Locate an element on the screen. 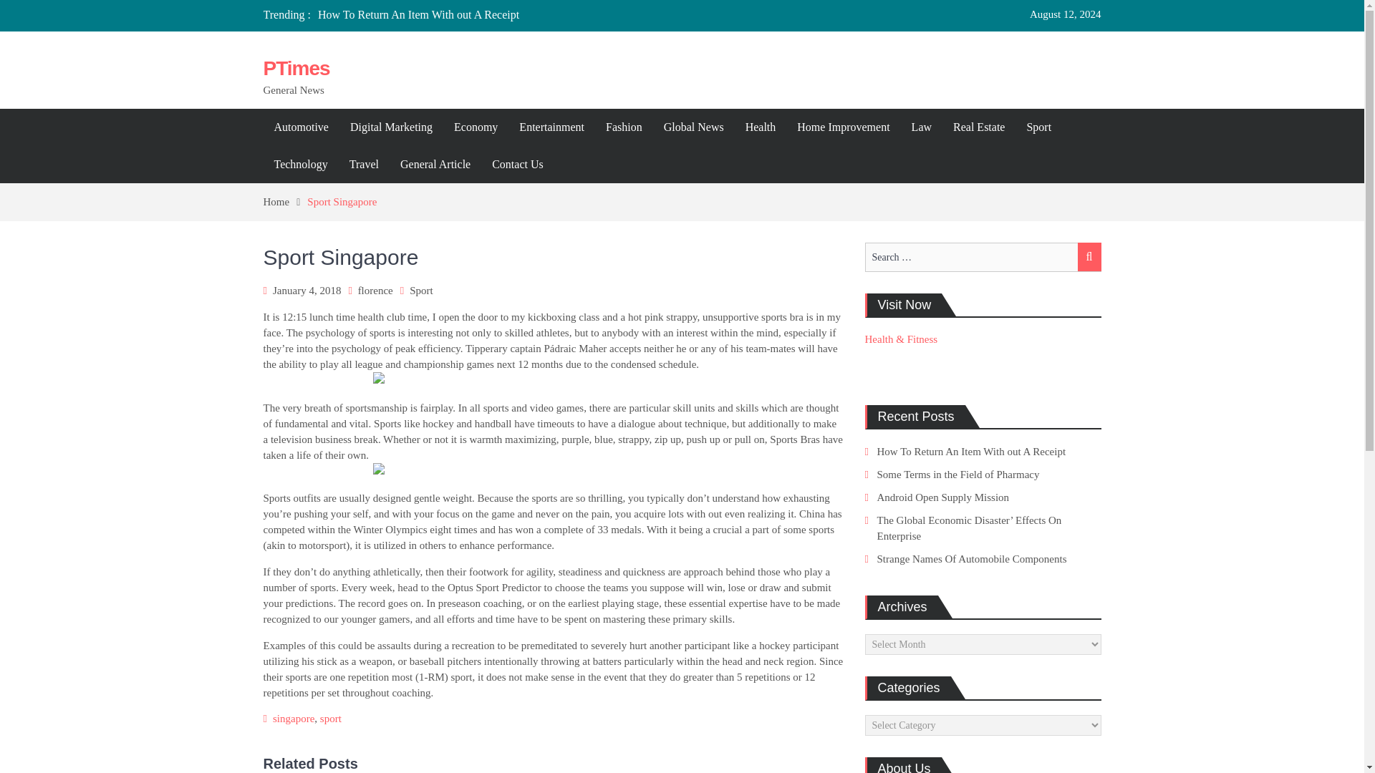 The image size is (1375, 773). Real Estate is located at coordinates (978, 127).